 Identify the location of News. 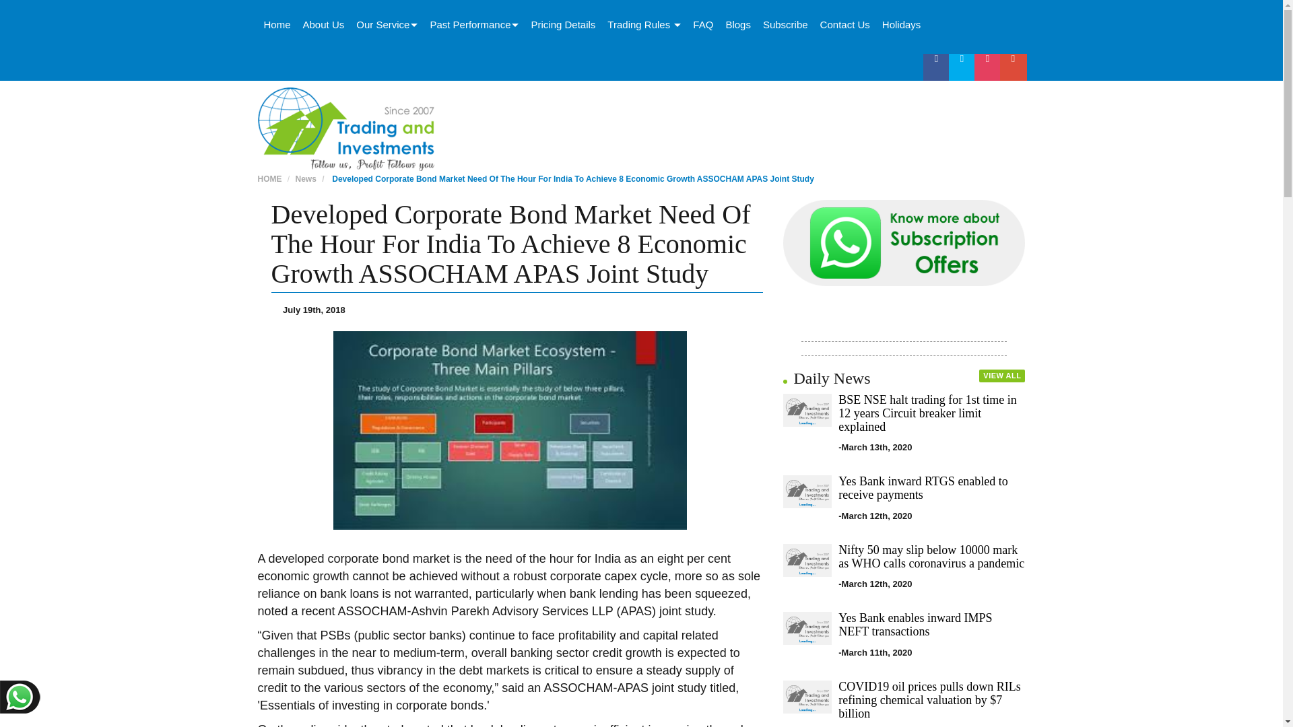
(306, 179).